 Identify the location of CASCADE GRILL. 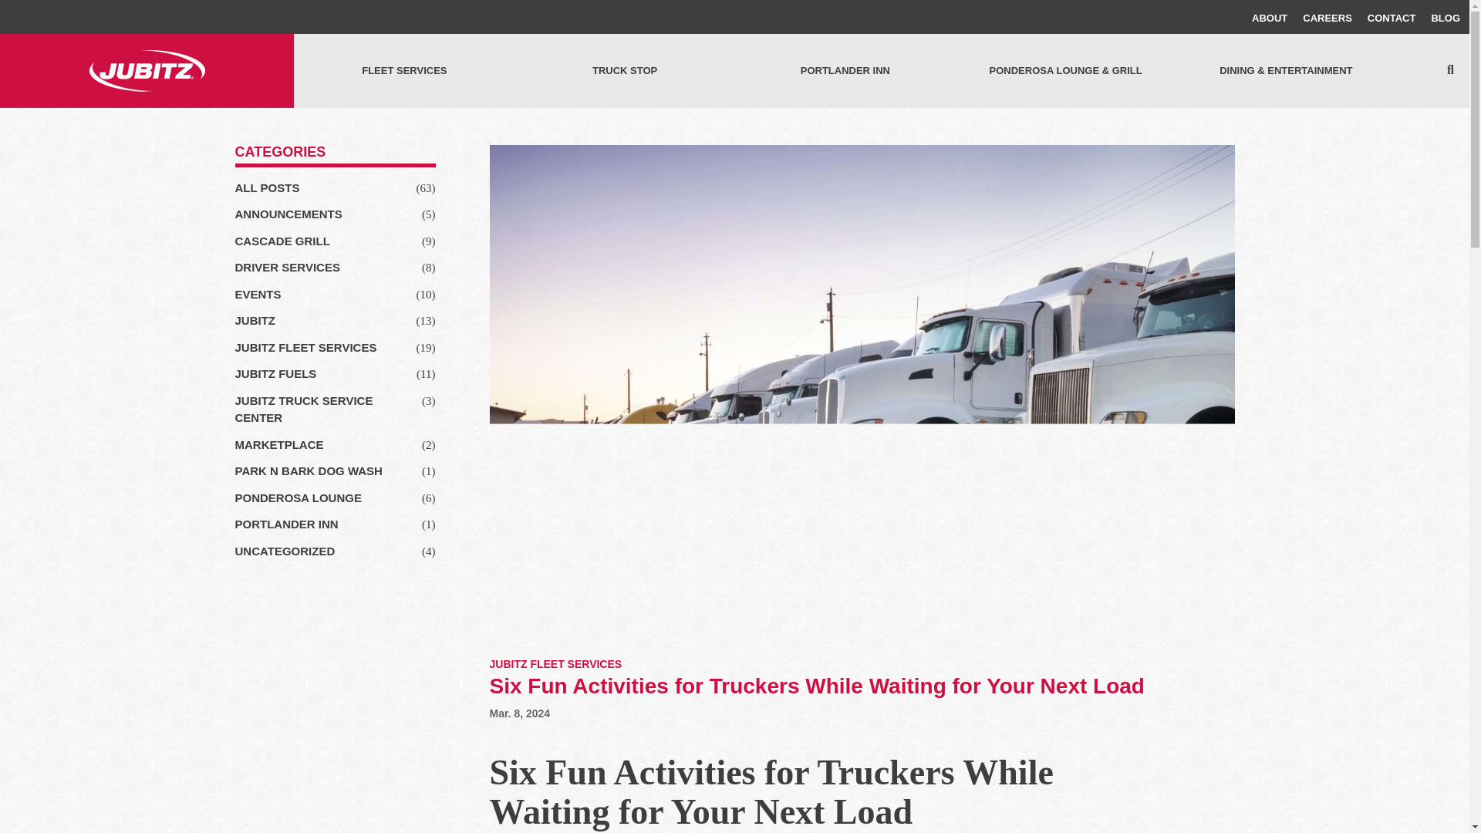
(281, 241).